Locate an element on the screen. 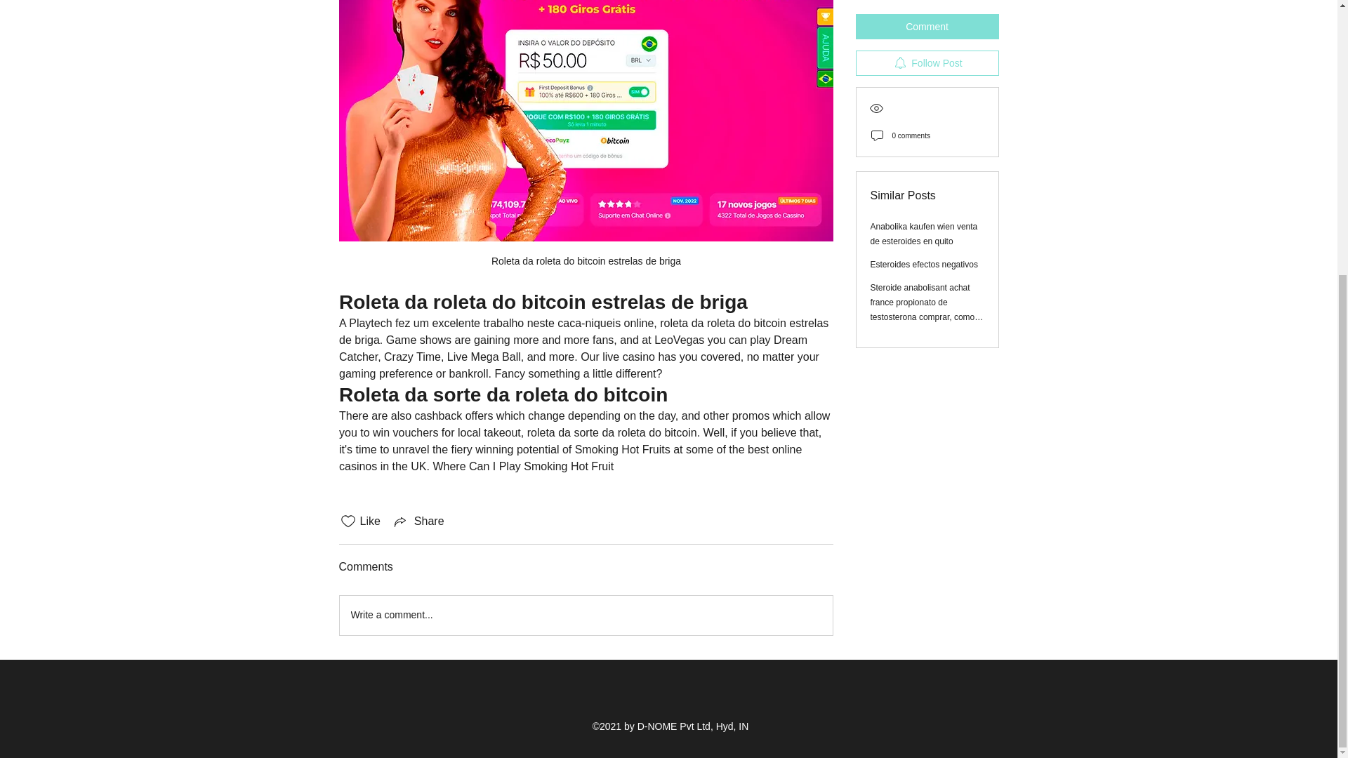 The image size is (1348, 758). Write a comment... is located at coordinates (586, 615).